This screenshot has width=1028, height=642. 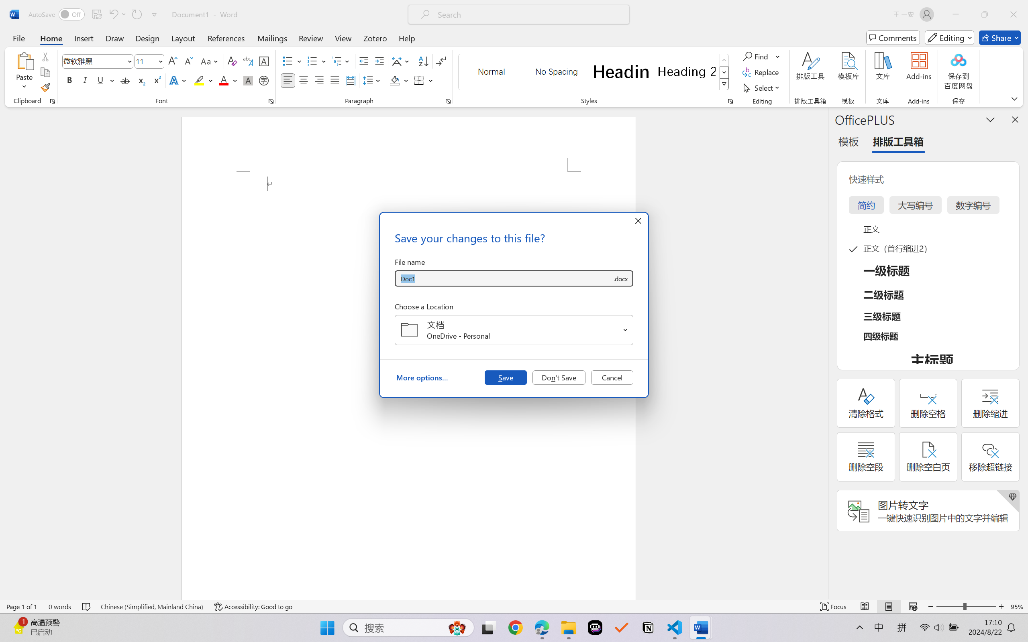 What do you see at coordinates (285, 46) in the screenshot?
I see `New Comment` at bounding box center [285, 46].